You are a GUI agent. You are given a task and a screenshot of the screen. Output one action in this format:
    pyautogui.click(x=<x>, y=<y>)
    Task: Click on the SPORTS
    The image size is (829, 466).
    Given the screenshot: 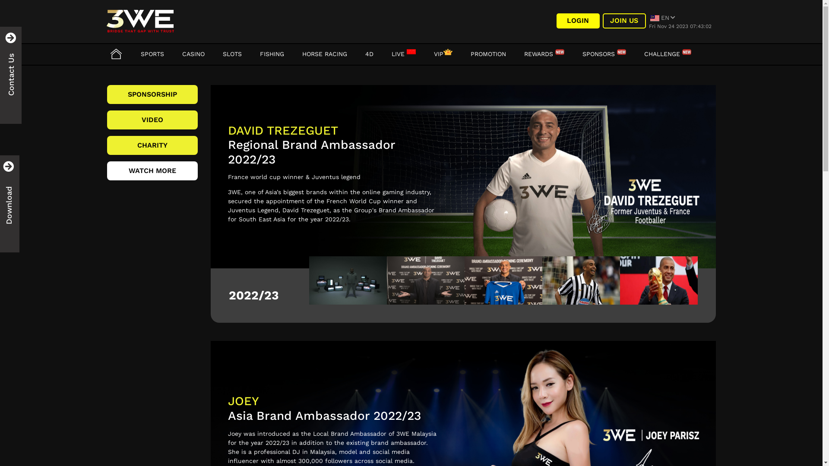 What is the action you would take?
    pyautogui.click(x=152, y=54)
    